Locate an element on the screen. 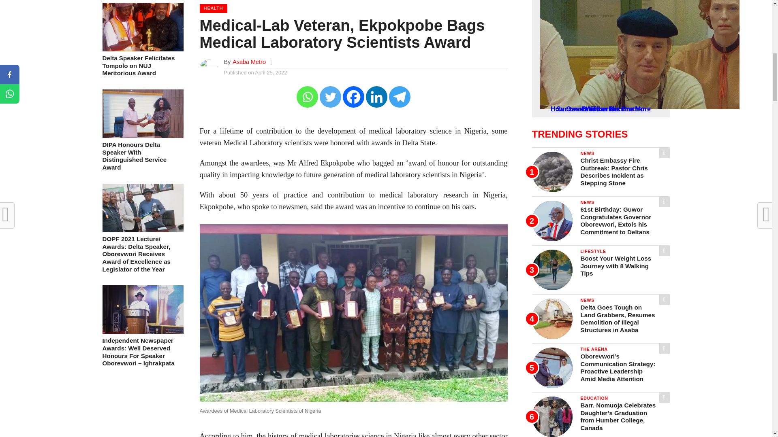 This screenshot has height=437, width=778. Delta Speaker Felicitates Tompolo on NUJ Meritorious Award is located at coordinates (142, 66).